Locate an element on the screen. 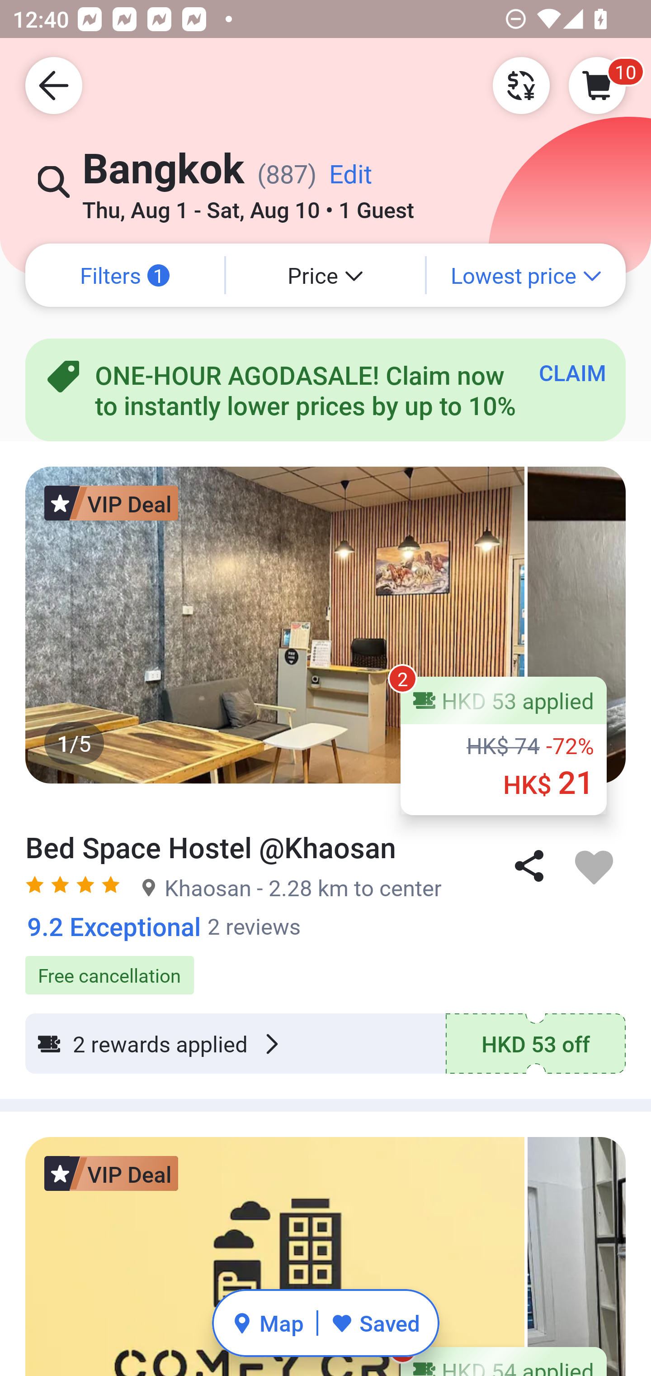  VIP Deal is located at coordinates (111, 1174).